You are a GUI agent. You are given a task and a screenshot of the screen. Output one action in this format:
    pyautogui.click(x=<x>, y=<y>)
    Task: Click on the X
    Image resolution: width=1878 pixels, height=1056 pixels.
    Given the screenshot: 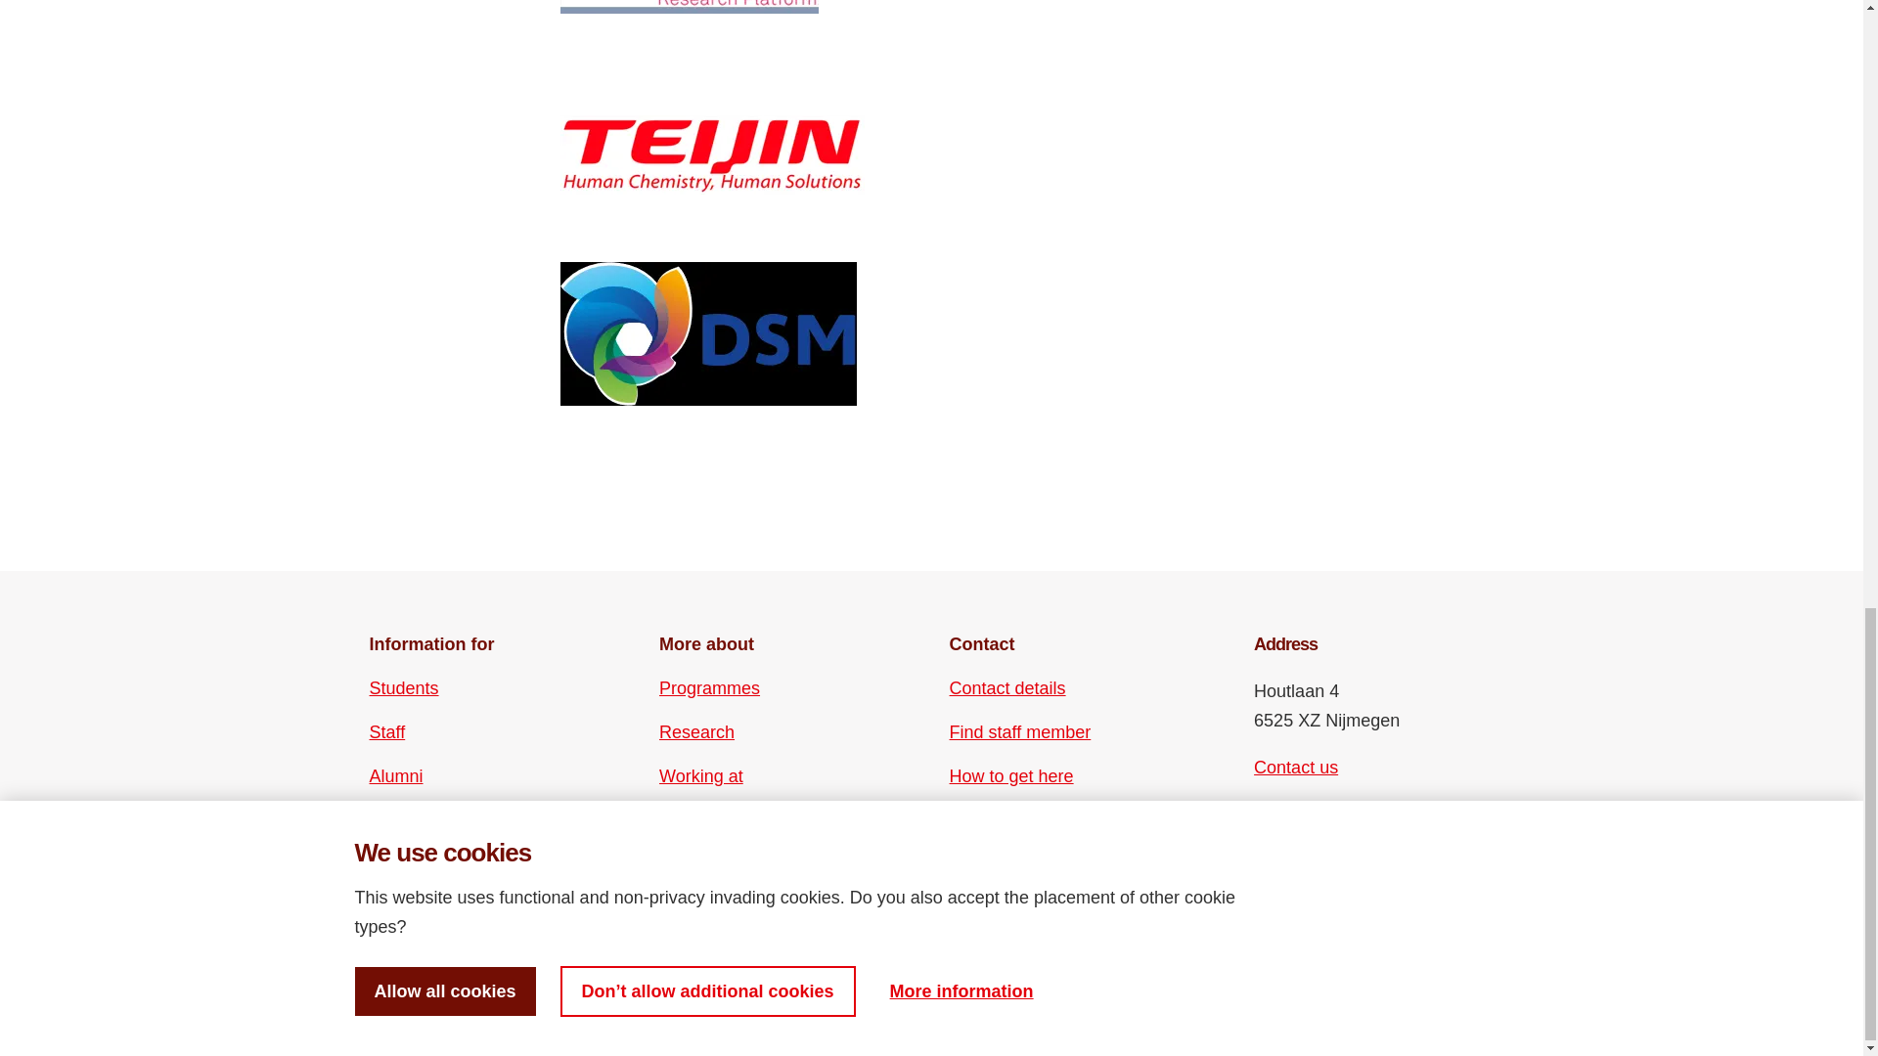 What is the action you would take?
    pyautogui.click(x=1268, y=860)
    